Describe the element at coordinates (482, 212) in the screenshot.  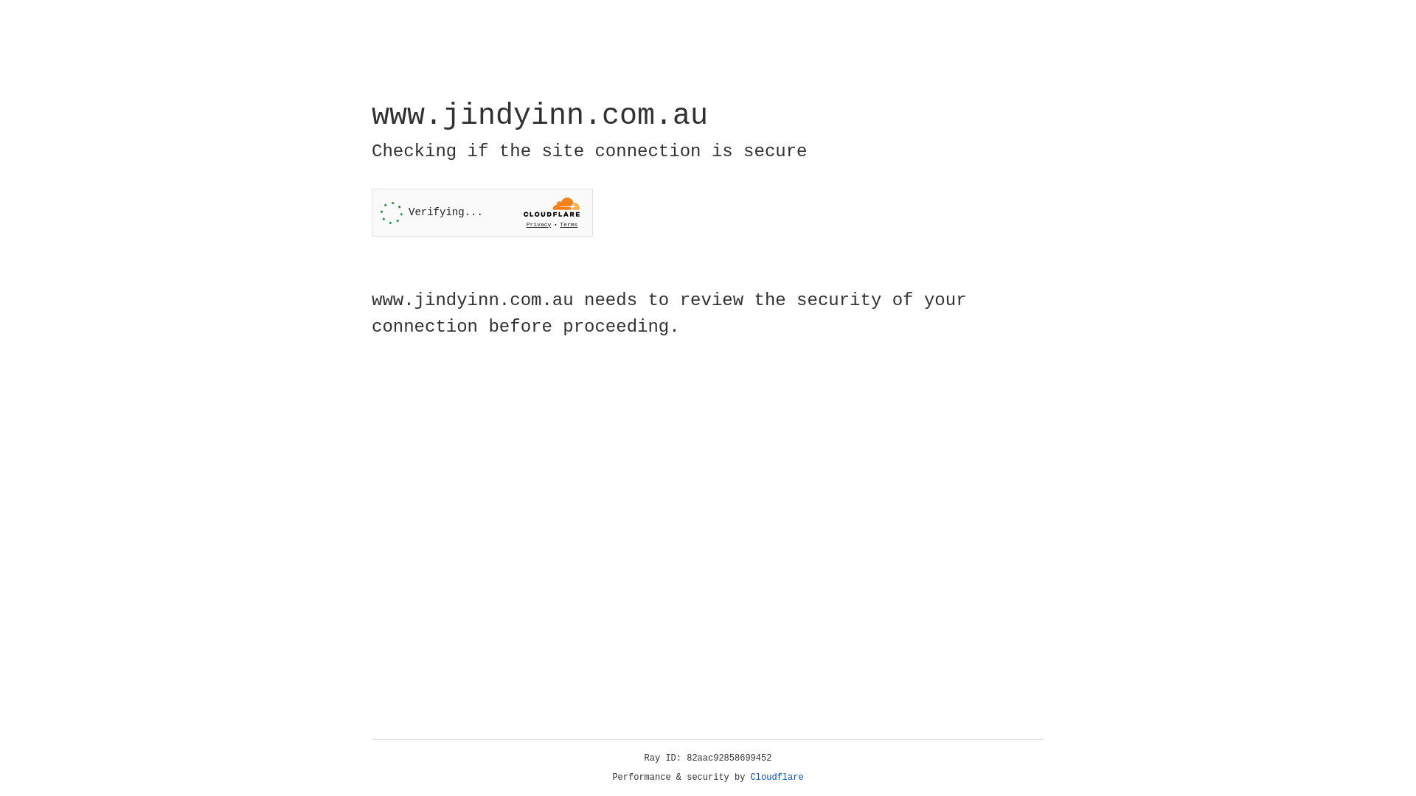
I see `Widget containing a Cloudflare security challenge` at that location.